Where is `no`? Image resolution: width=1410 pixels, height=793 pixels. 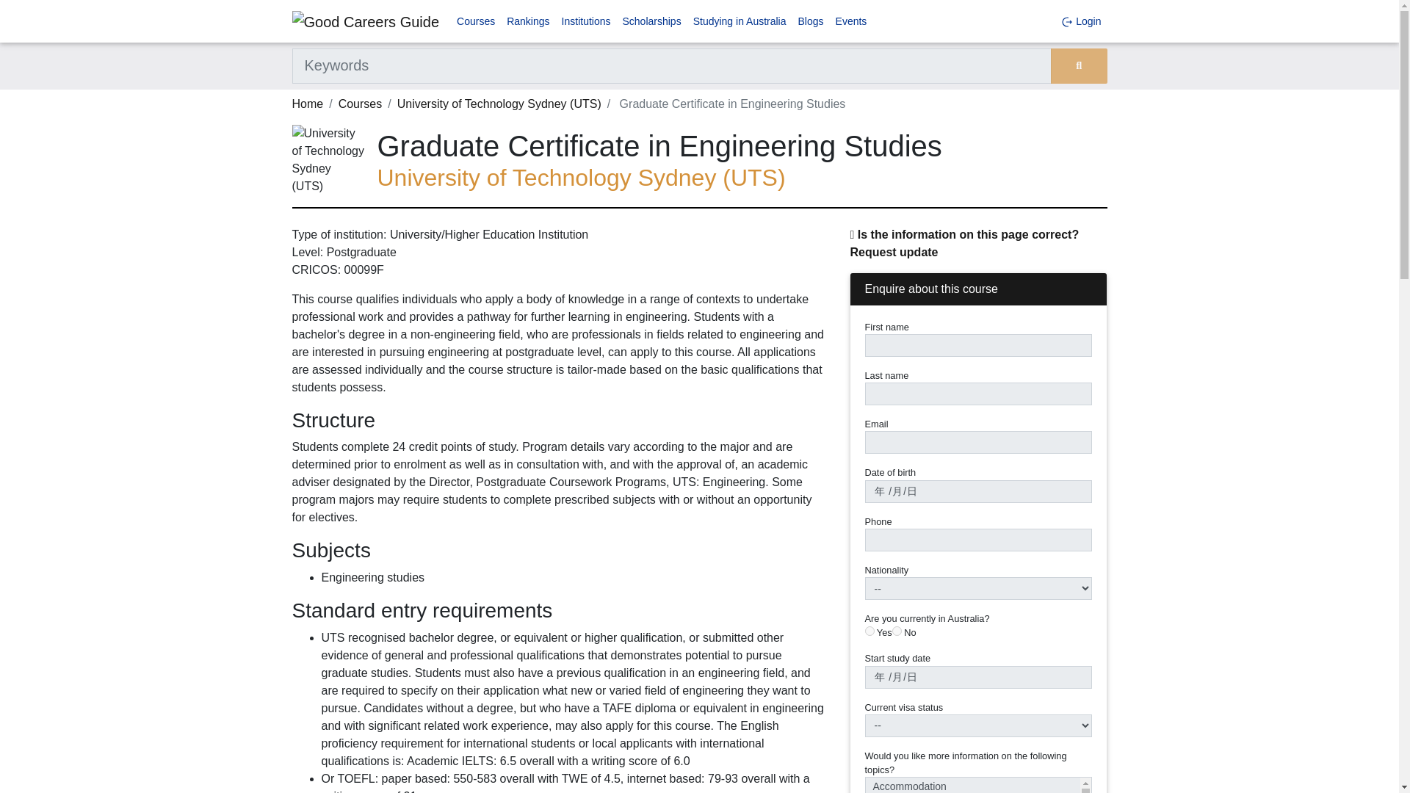 no is located at coordinates (897, 631).